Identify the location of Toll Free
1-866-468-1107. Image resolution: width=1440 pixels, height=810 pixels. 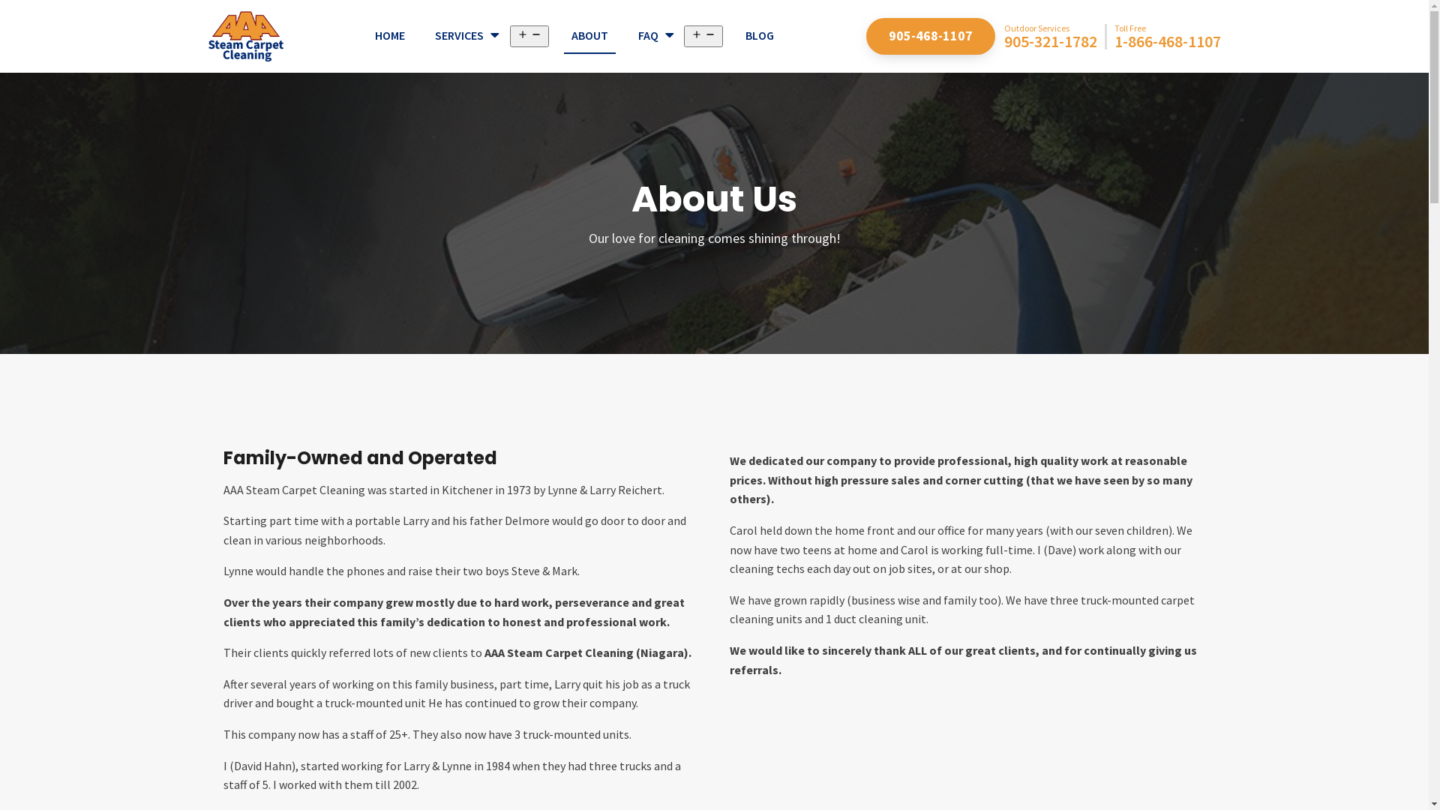
(1168, 37).